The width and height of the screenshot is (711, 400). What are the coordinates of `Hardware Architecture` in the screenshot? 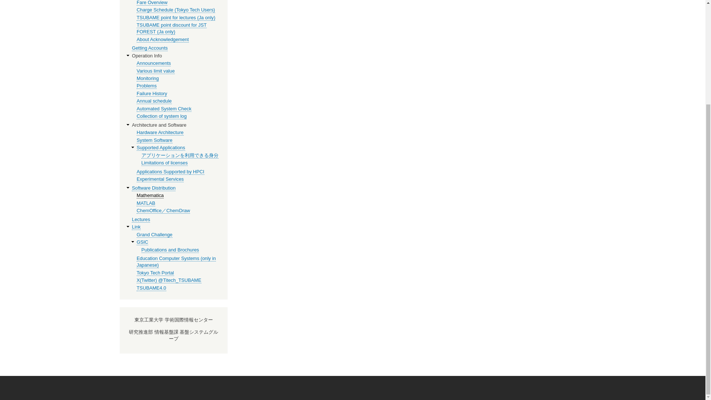 It's located at (160, 133).